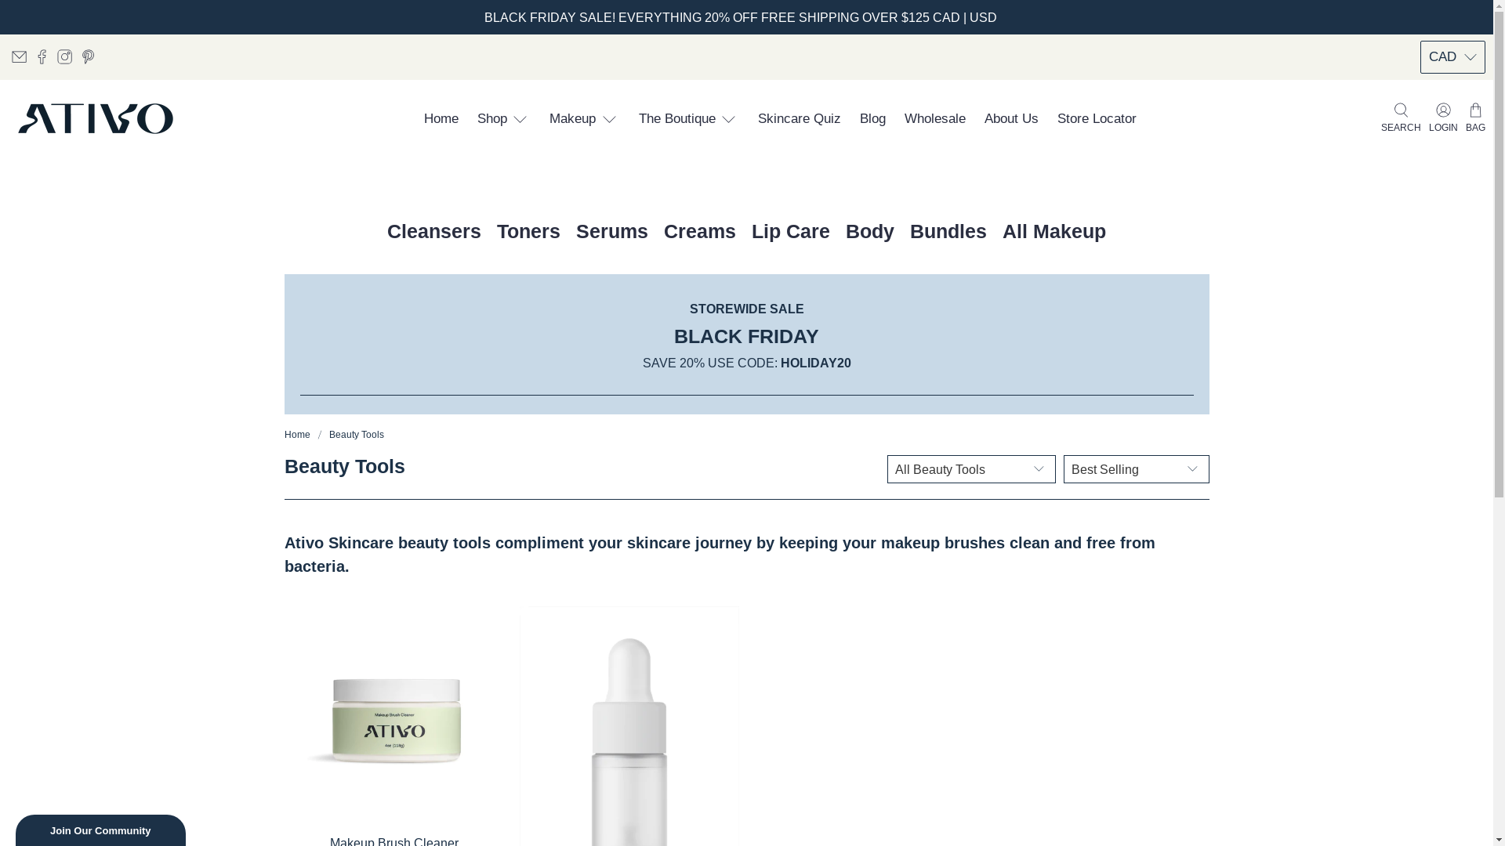  What do you see at coordinates (1453, 57) in the screenshot?
I see `CAD` at bounding box center [1453, 57].